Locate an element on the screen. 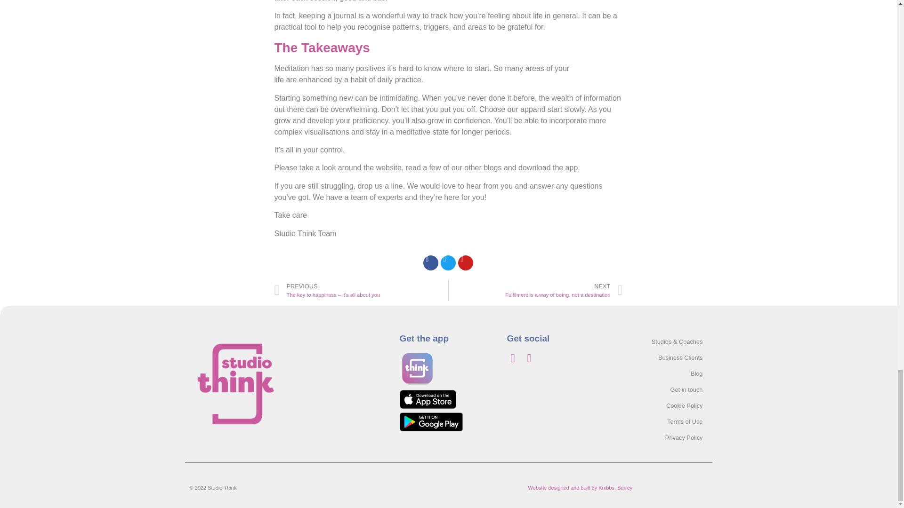 This screenshot has width=904, height=508. Business Clients is located at coordinates (663, 421).